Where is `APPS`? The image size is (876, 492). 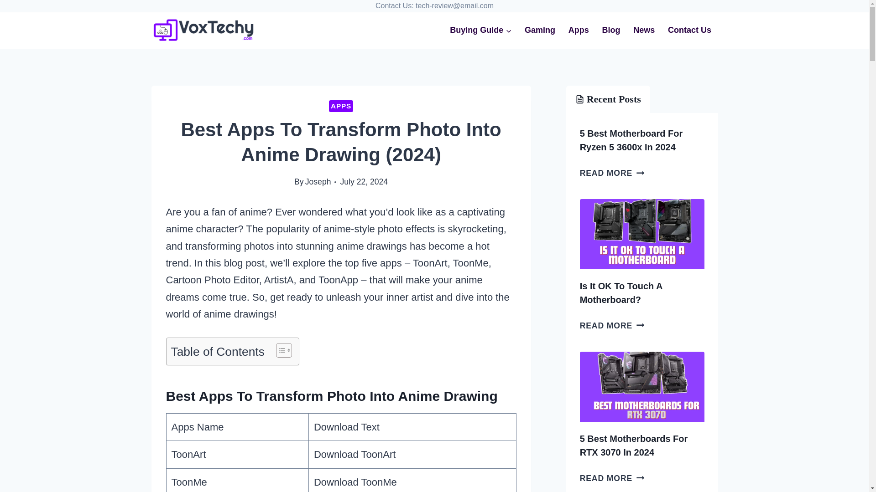 APPS is located at coordinates (341, 106).